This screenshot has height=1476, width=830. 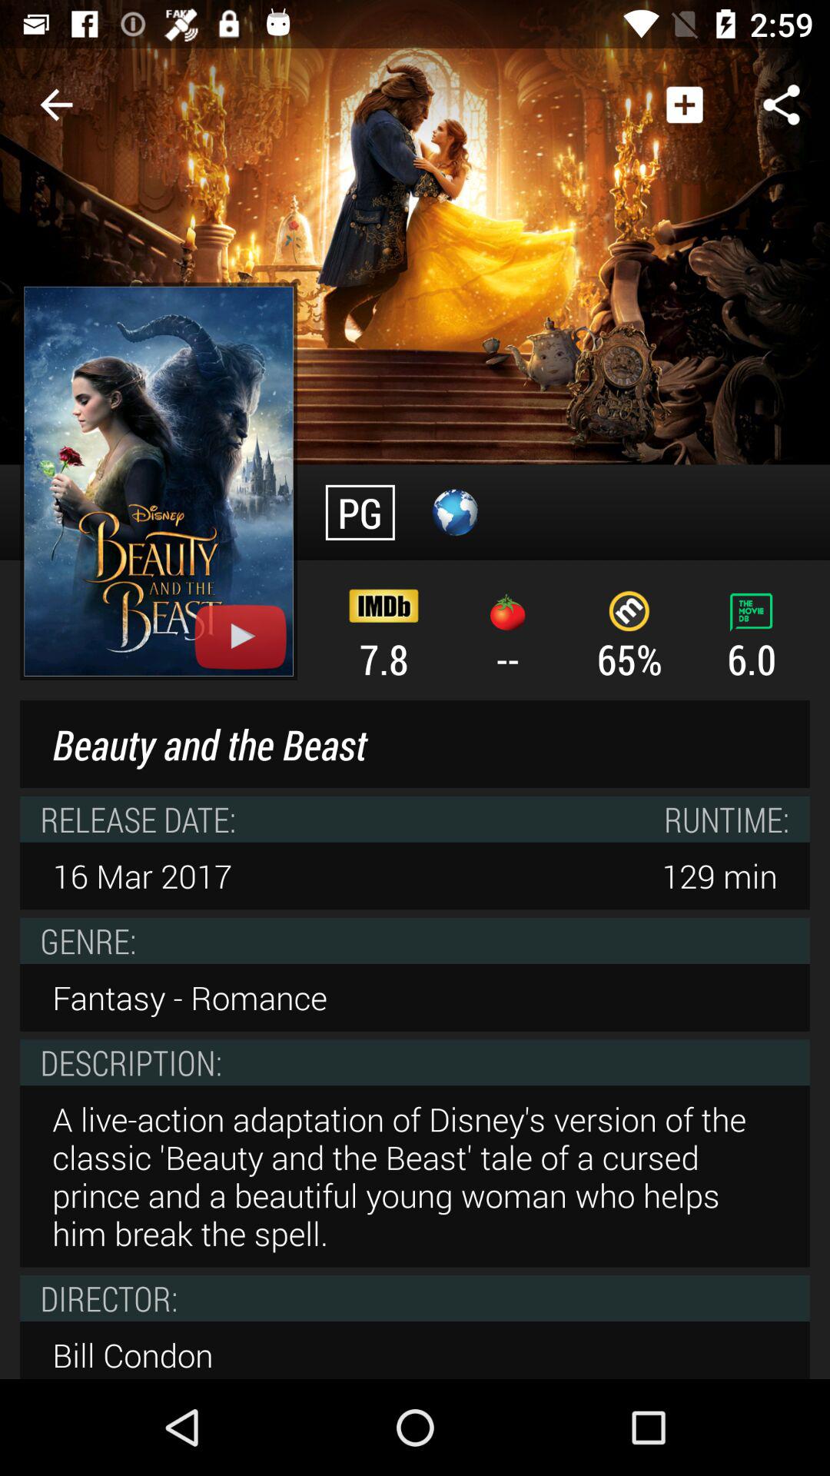 What do you see at coordinates (383, 633) in the screenshot?
I see `go to option below pg` at bounding box center [383, 633].